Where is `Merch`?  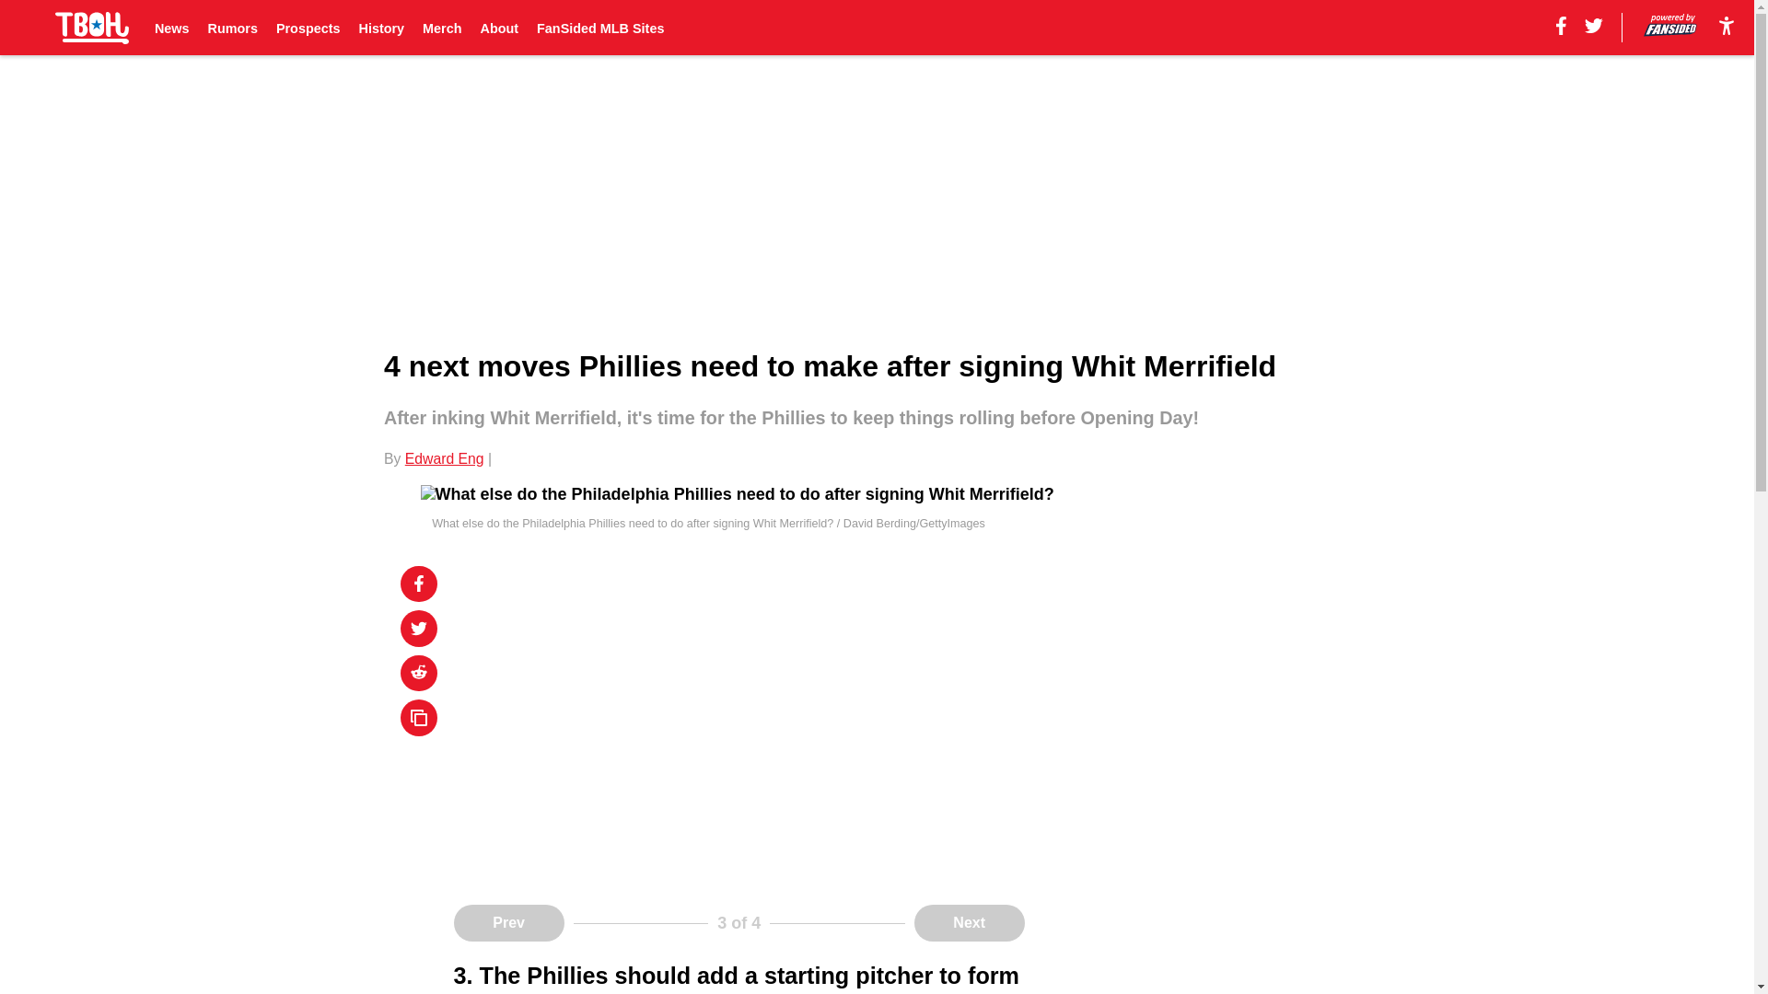
Merch is located at coordinates (442, 28).